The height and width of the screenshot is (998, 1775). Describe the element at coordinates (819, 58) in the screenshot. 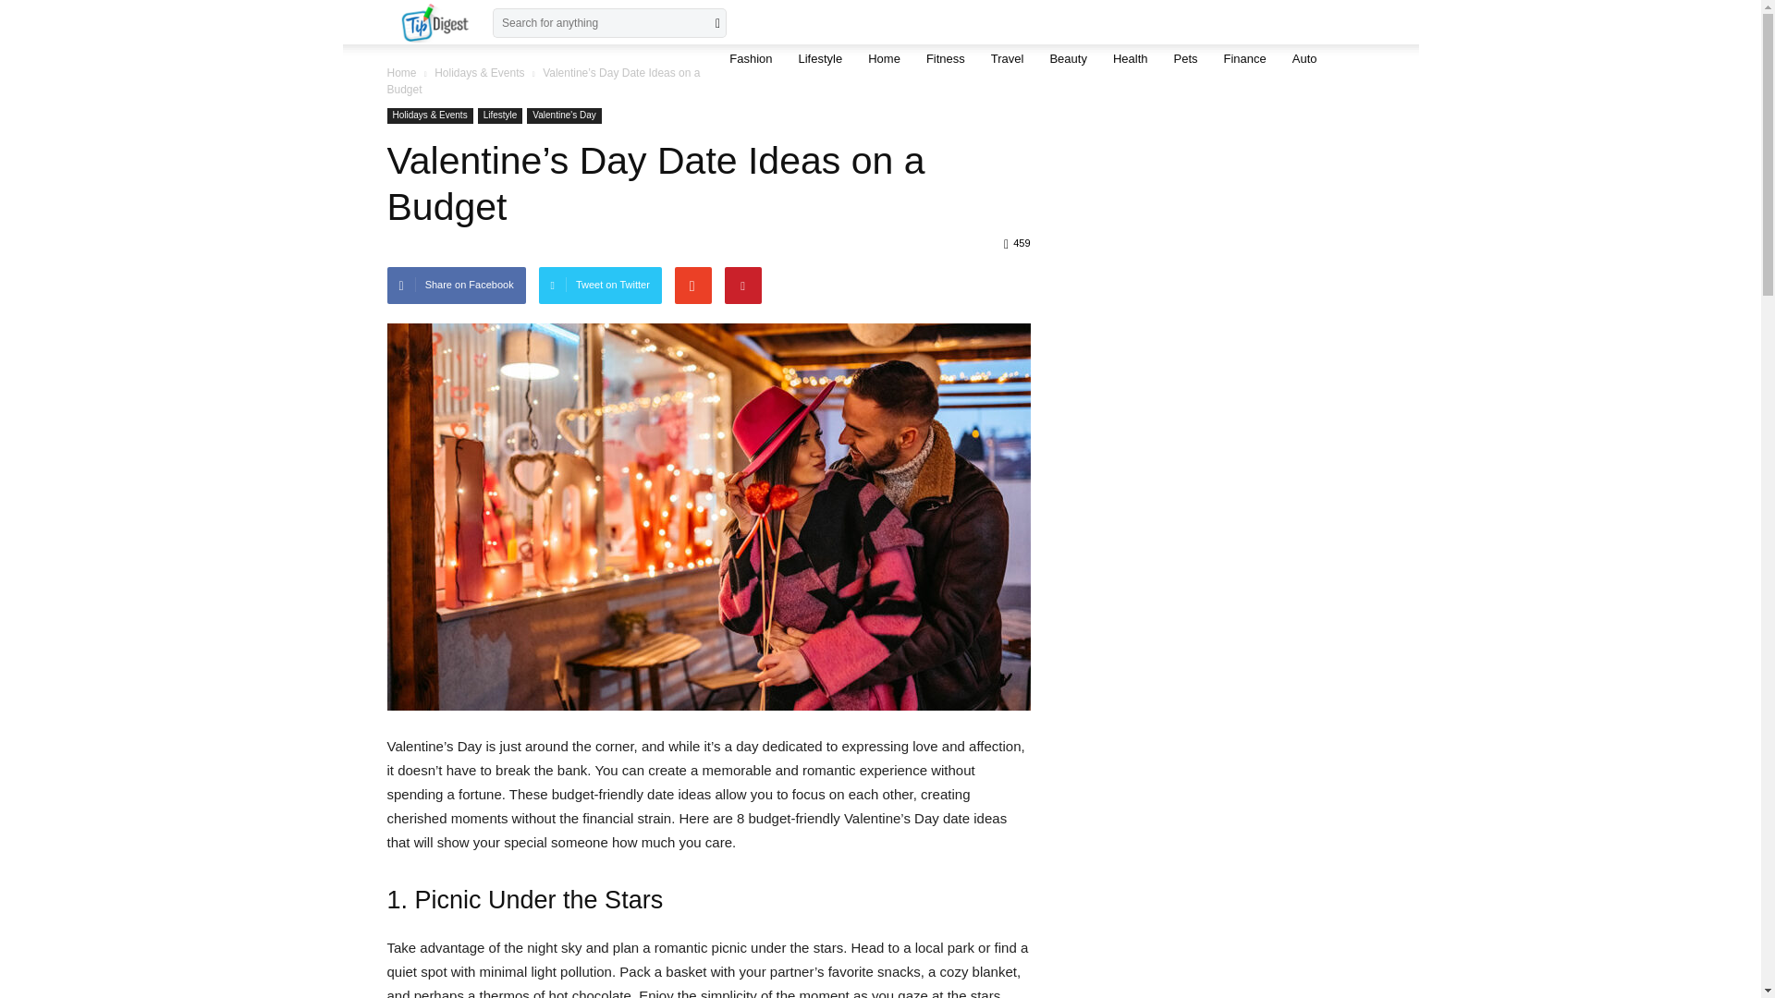

I see `Lifestyle` at that location.